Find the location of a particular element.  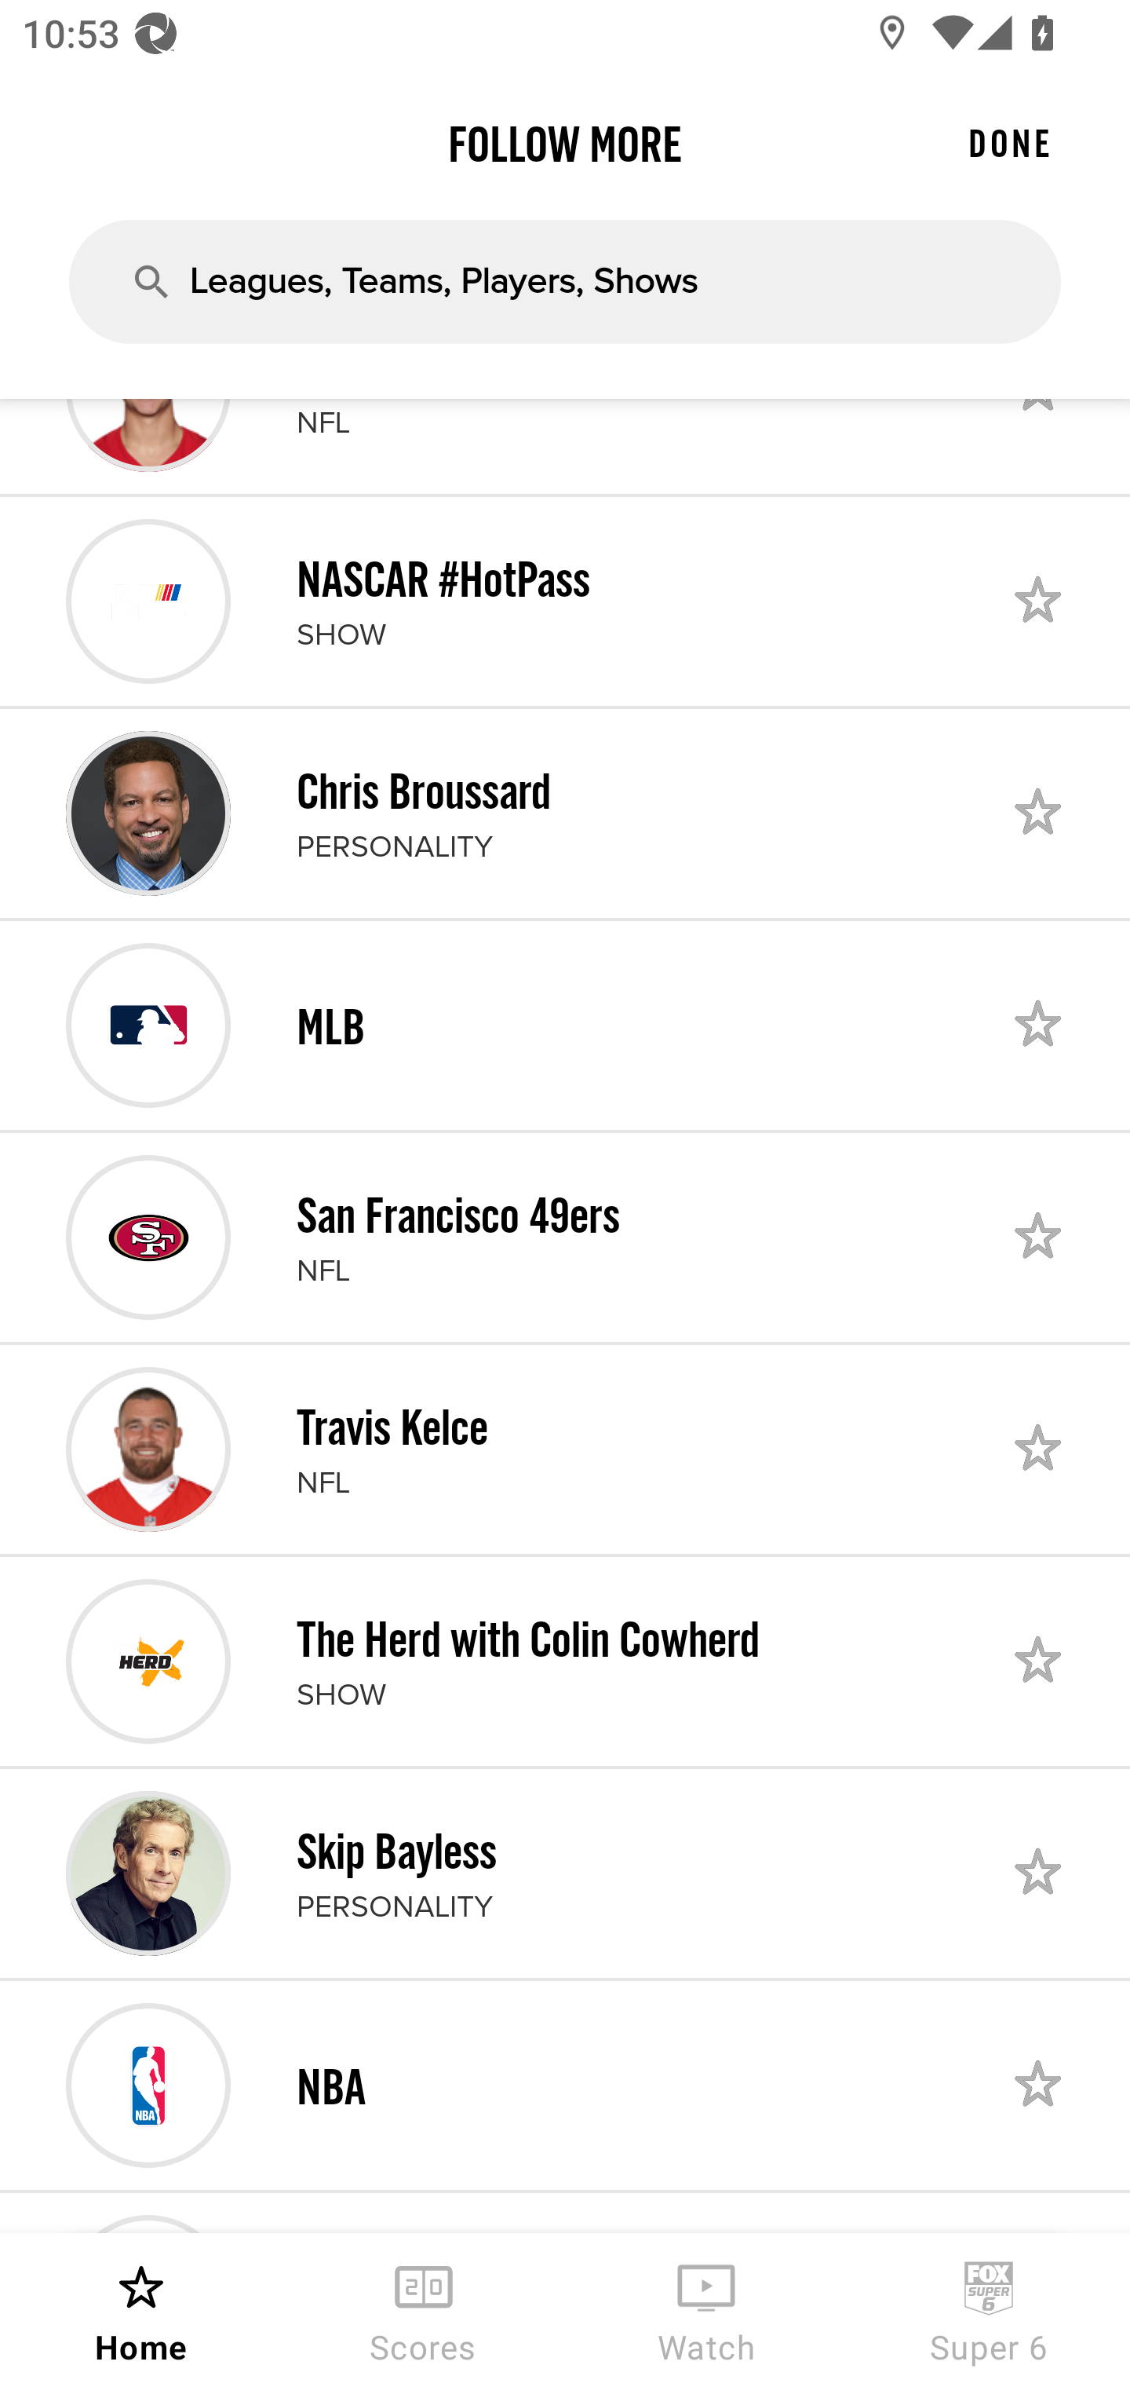

Chris Broussard PERSONALITY is located at coordinates (565, 813).